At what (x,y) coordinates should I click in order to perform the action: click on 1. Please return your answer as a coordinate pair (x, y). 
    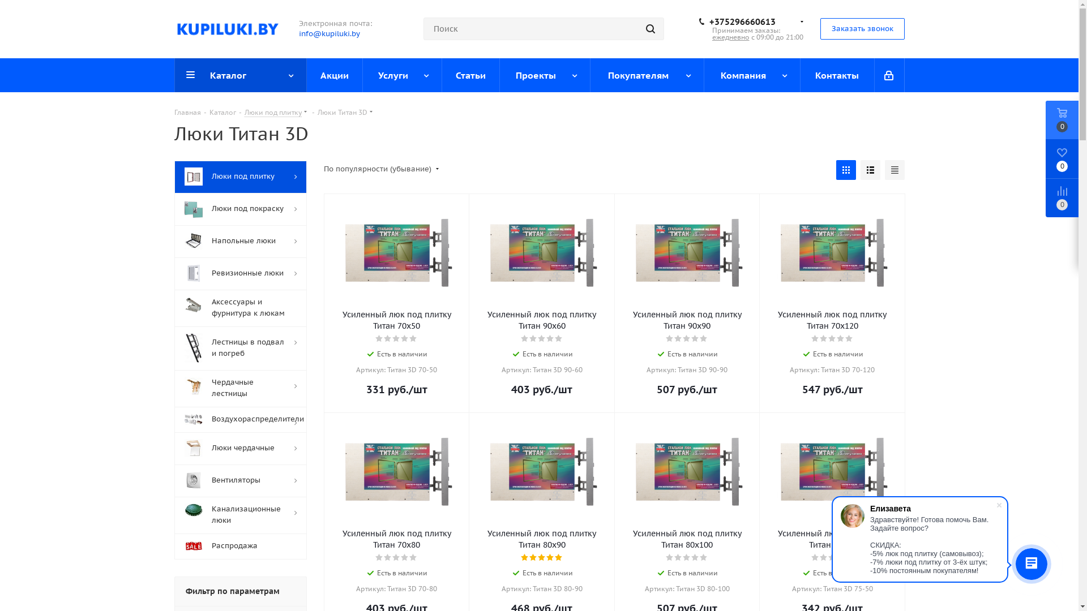
    Looking at the image, I should click on (670, 558).